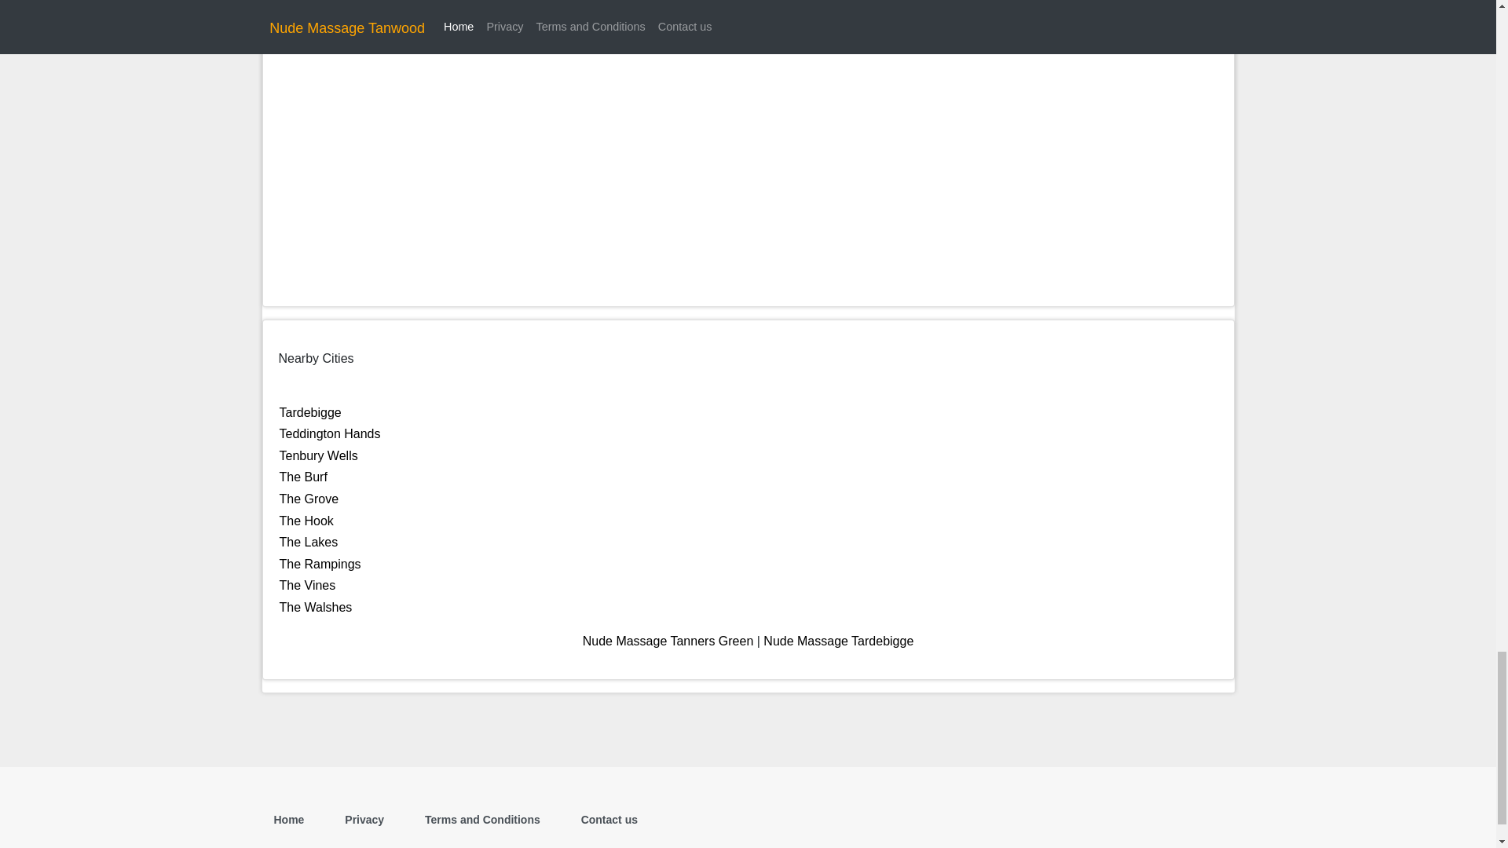  I want to click on Teddington Hands, so click(330, 433).